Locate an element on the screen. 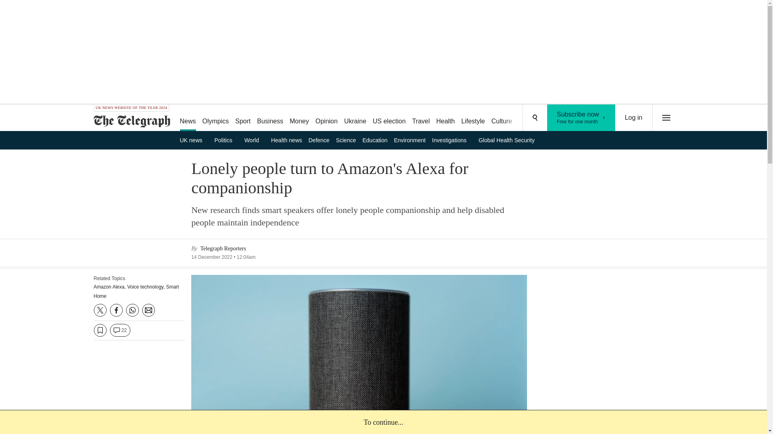 The height and width of the screenshot is (434, 773). Puzzles is located at coordinates (530, 118).